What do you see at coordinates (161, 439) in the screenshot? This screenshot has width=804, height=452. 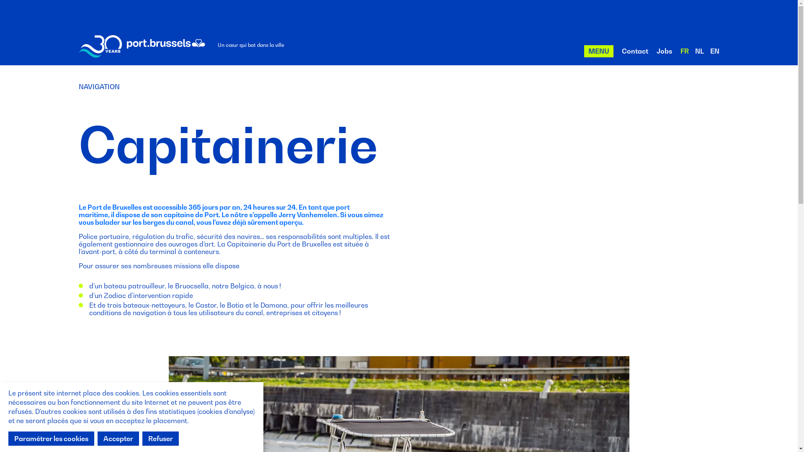 I see `Refuser` at bounding box center [161, 439].